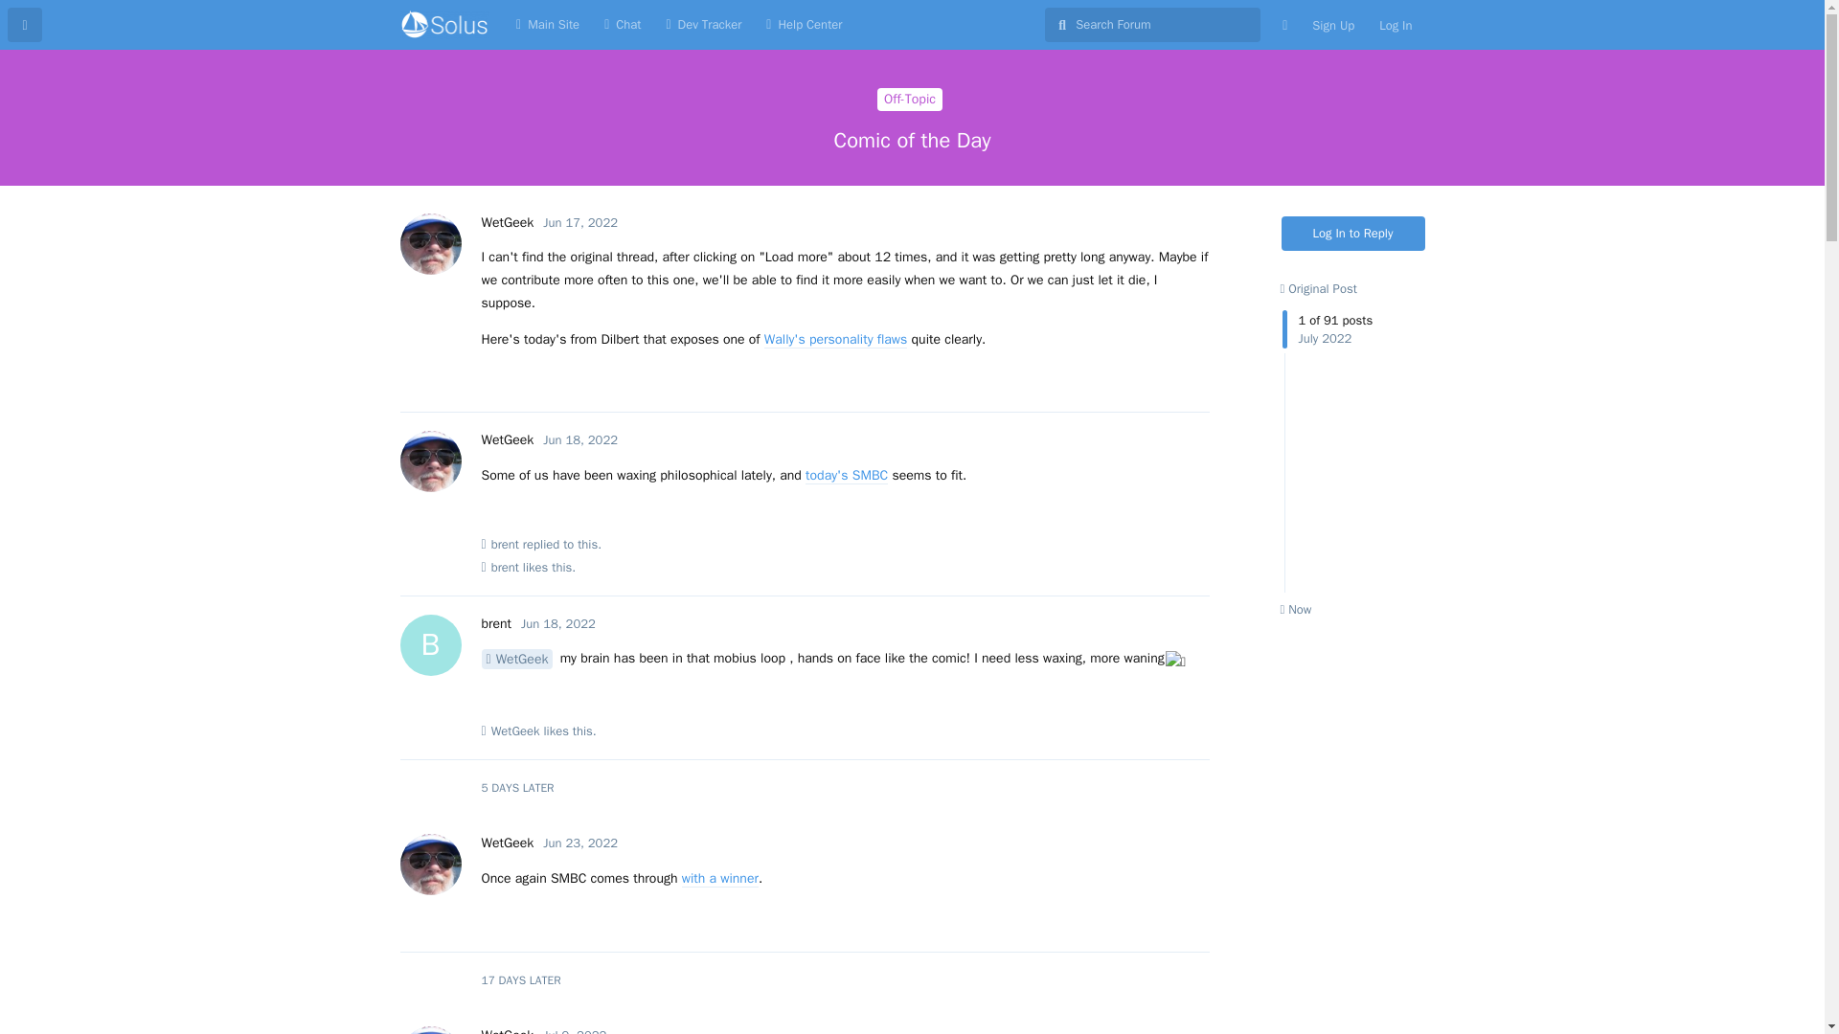  What do you see at coordinates (805, 25) in the screenshot?
I see `Help Center` at bounding box center [805, 25].